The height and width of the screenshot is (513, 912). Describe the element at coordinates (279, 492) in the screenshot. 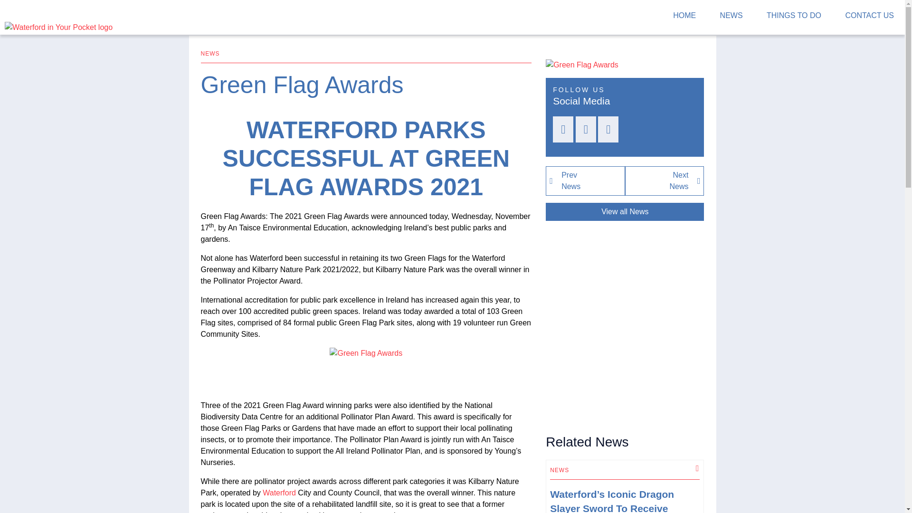

I see `Waterford` at that location.